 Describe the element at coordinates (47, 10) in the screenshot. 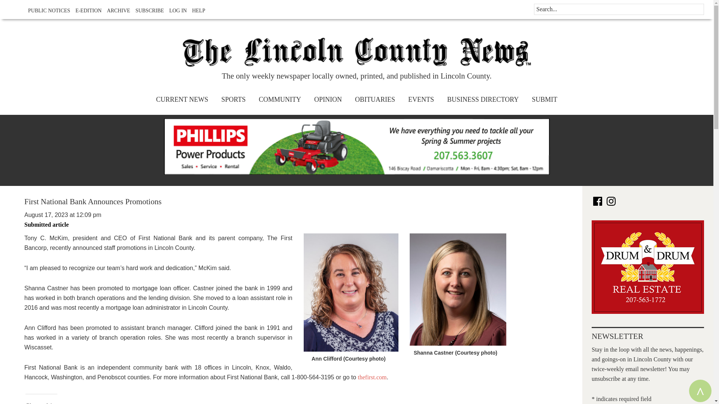

I see `PUBLIC NOTICES` at that location.